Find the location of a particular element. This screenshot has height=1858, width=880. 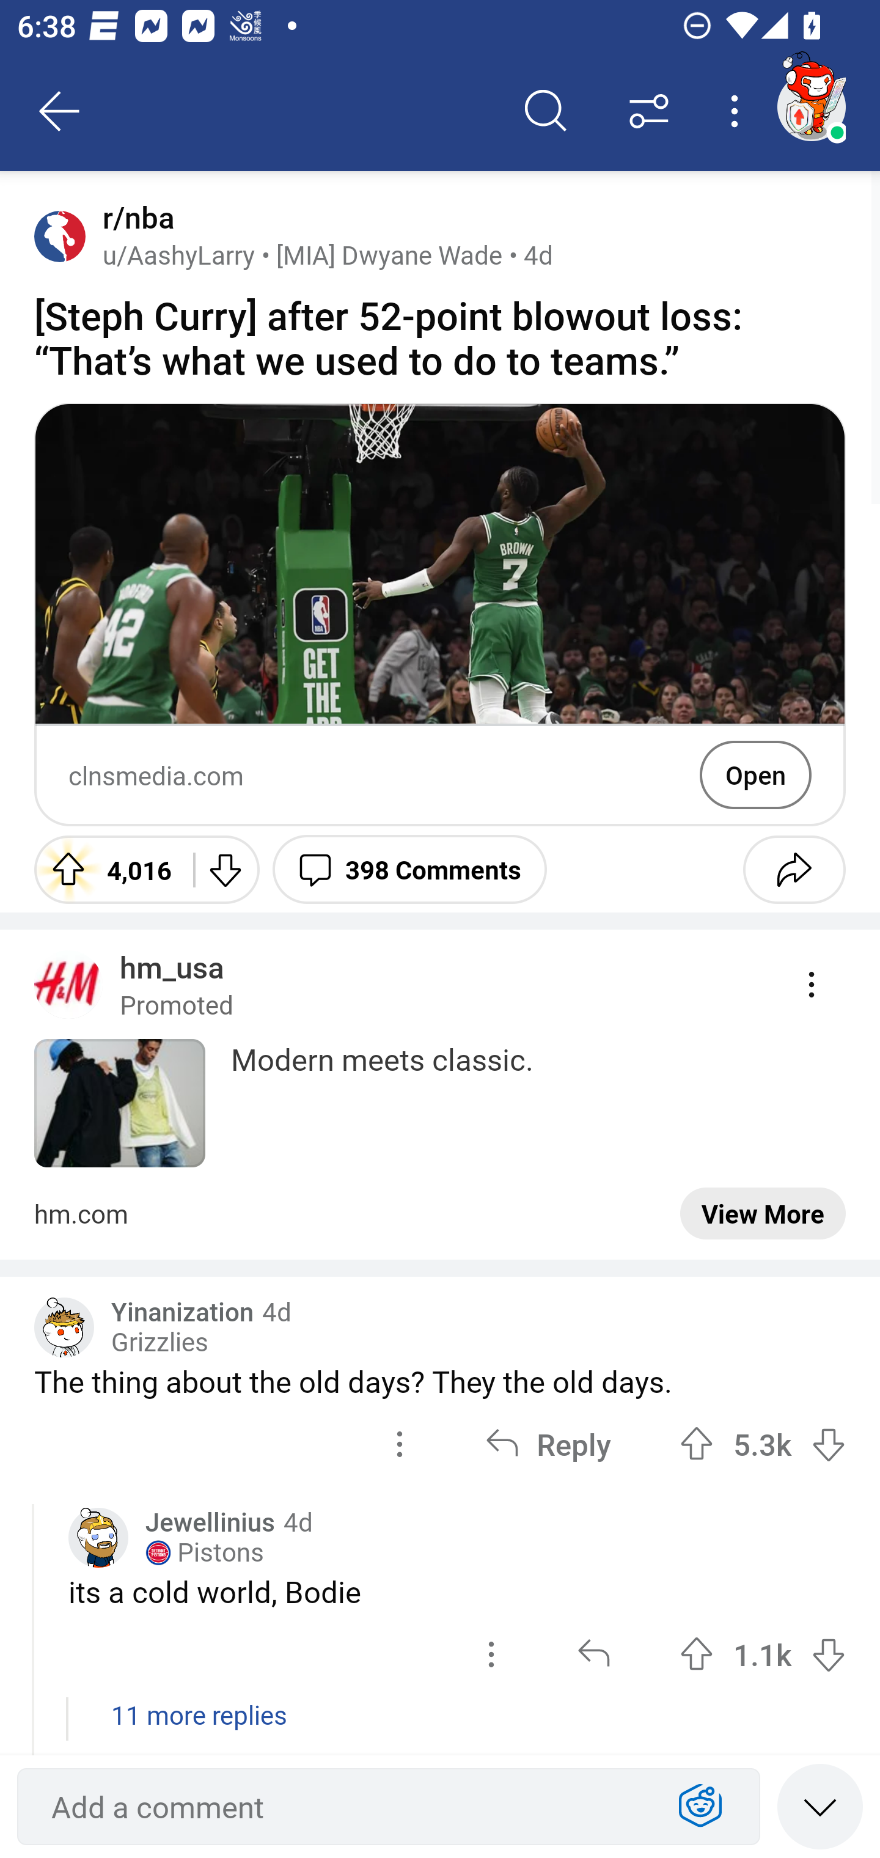

Ad from hm_usa, Promoted, Modern meets classic. is located at coordinates (440, 1094).